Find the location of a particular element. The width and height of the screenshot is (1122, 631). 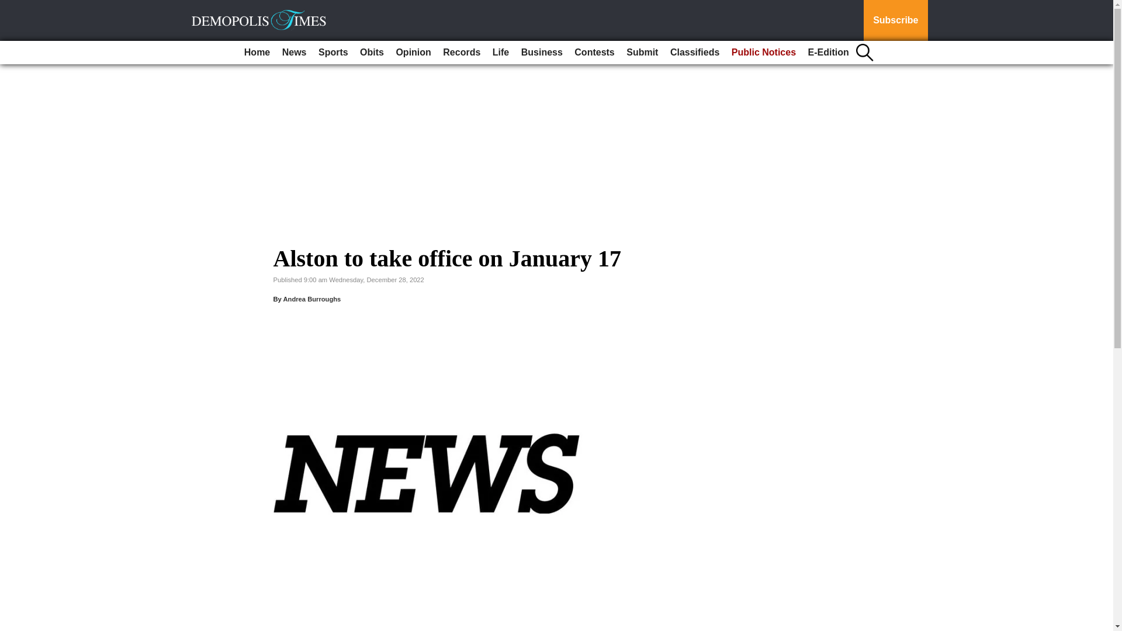

Records is located at coordinates (462, 53).